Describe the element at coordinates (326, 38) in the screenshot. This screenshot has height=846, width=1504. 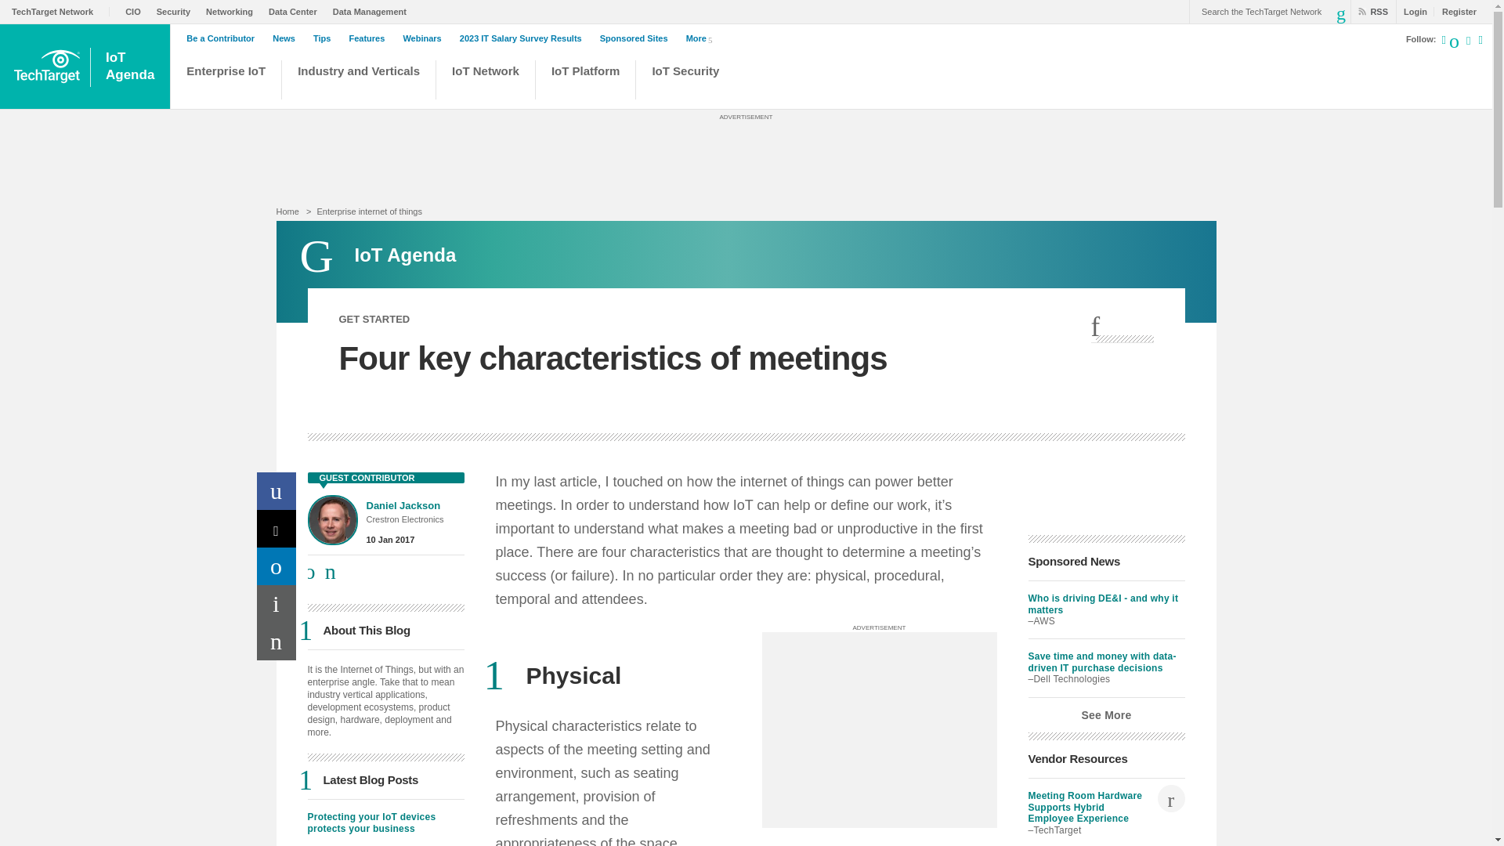
I see `Tips` at that location.